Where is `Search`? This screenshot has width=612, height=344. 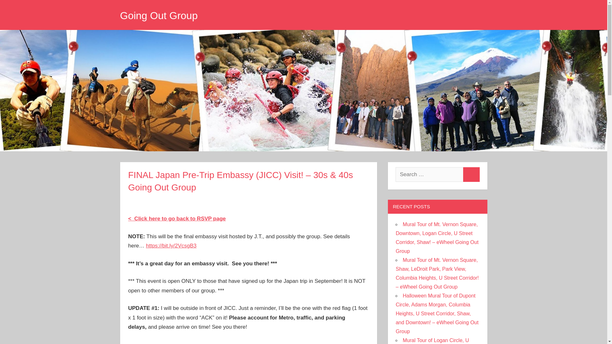
Search is located at coordinates (471, 175).